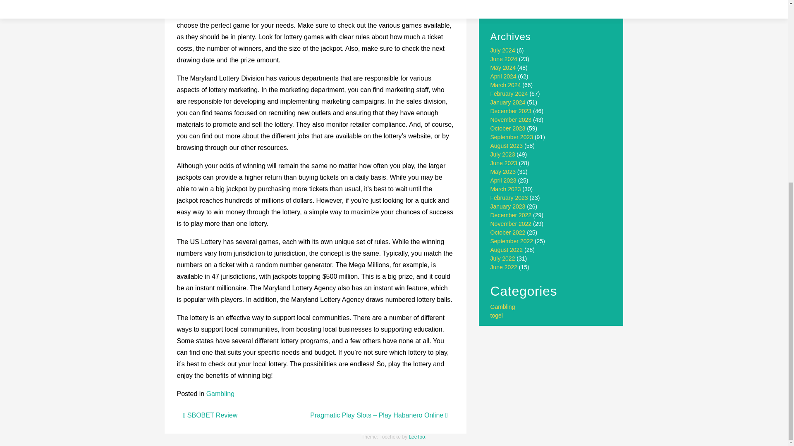 Image resolution: width=794 pixels, height=446 pixels. I want to click on May 2023, so click(503, 172).